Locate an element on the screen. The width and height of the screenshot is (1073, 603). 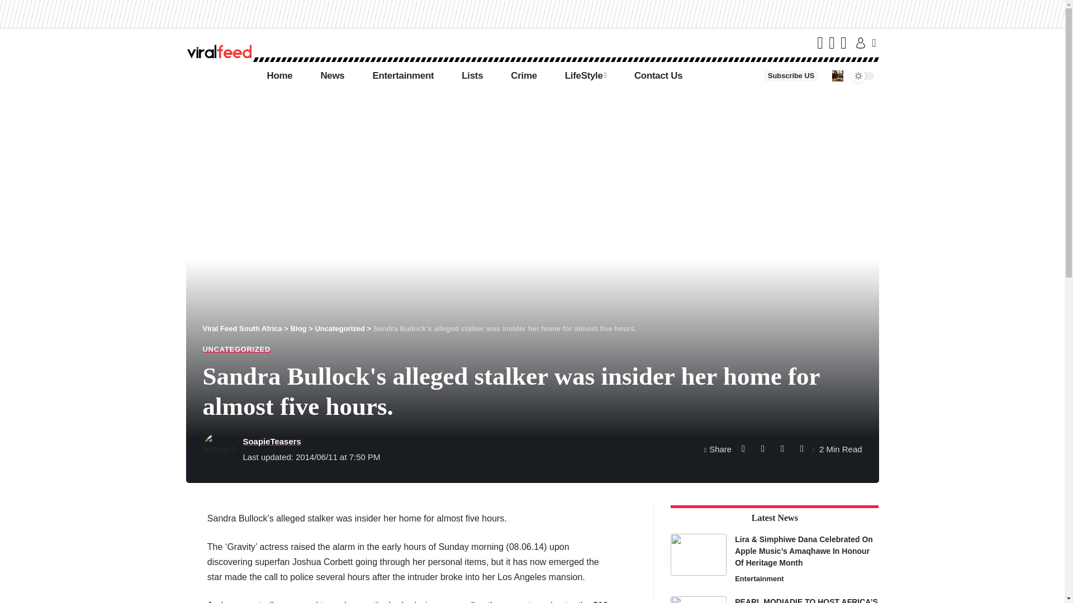
Go to Viral Feed South Africa. is located at coordinates (241, 328).